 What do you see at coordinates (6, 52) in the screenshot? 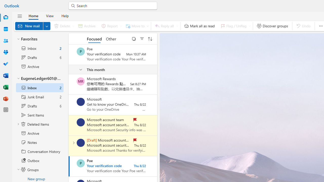
I see `Groups` at bounding box center [6, 52].